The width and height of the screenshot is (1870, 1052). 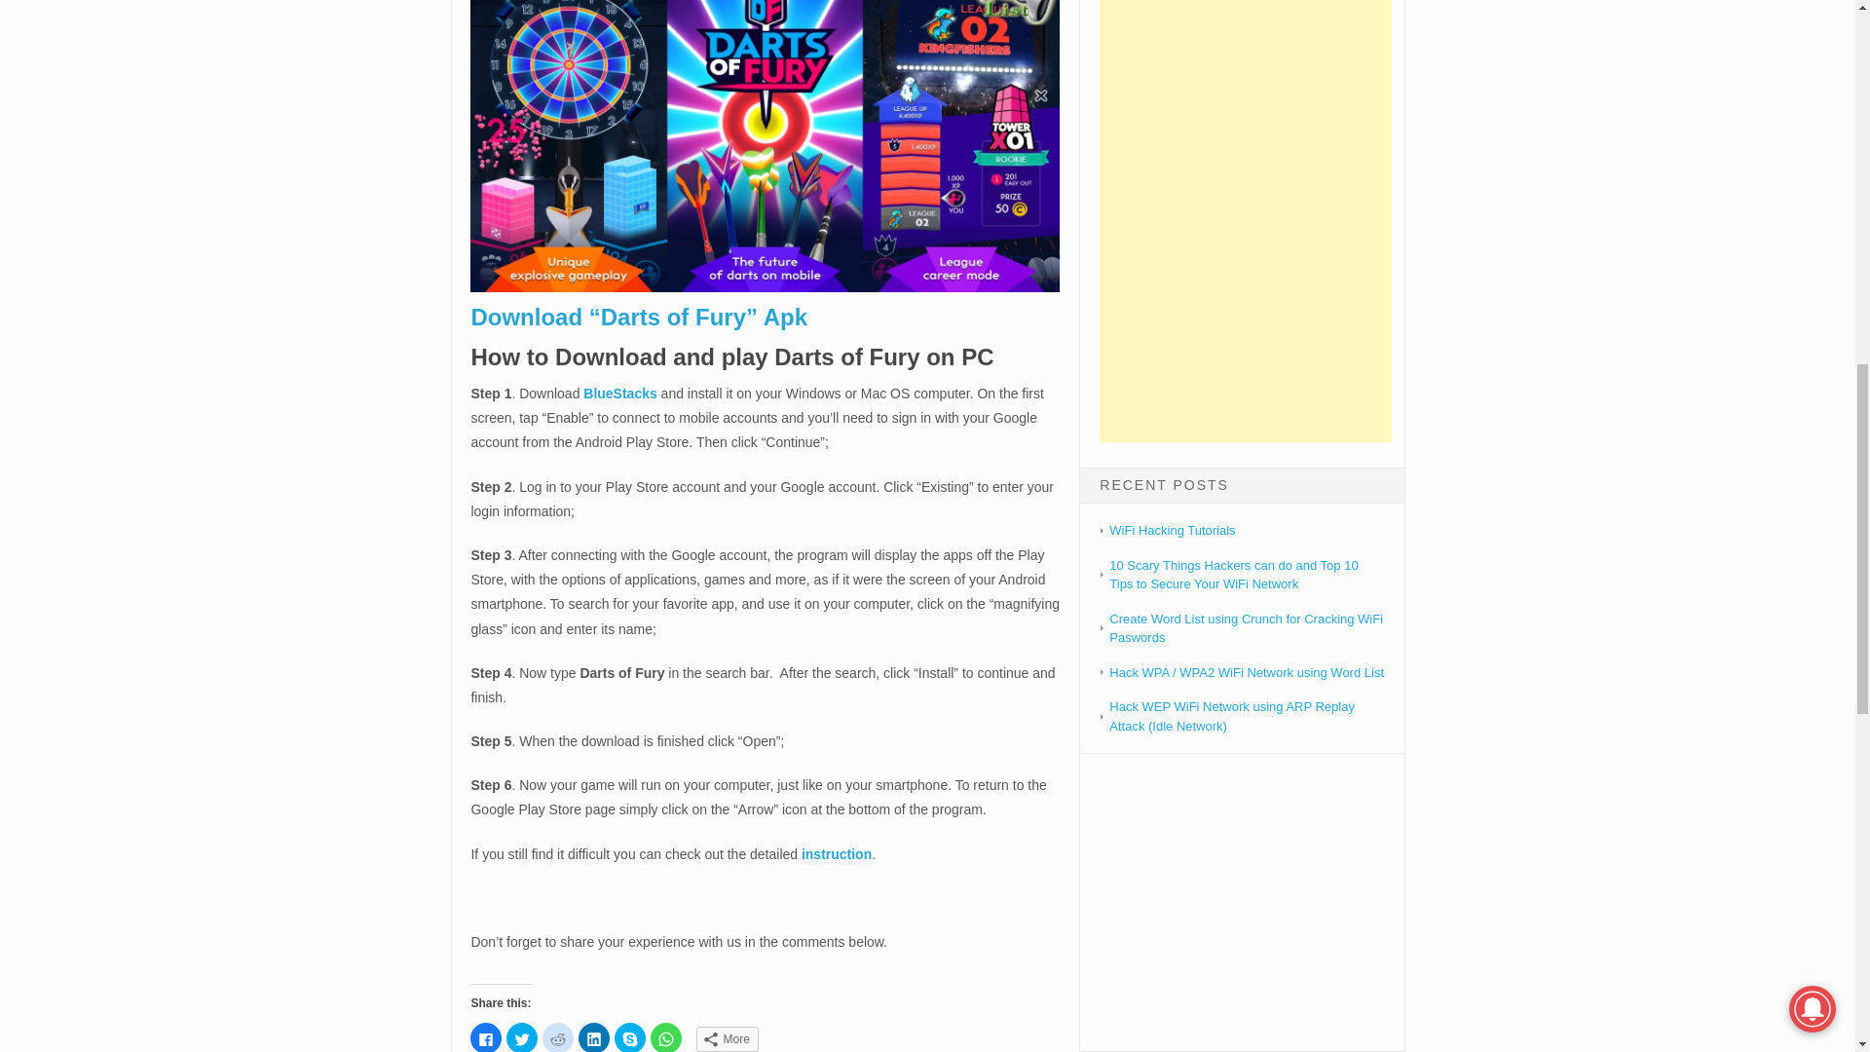 I want to click on Click to share on LinkedIn, so click(x=593, y=1036).